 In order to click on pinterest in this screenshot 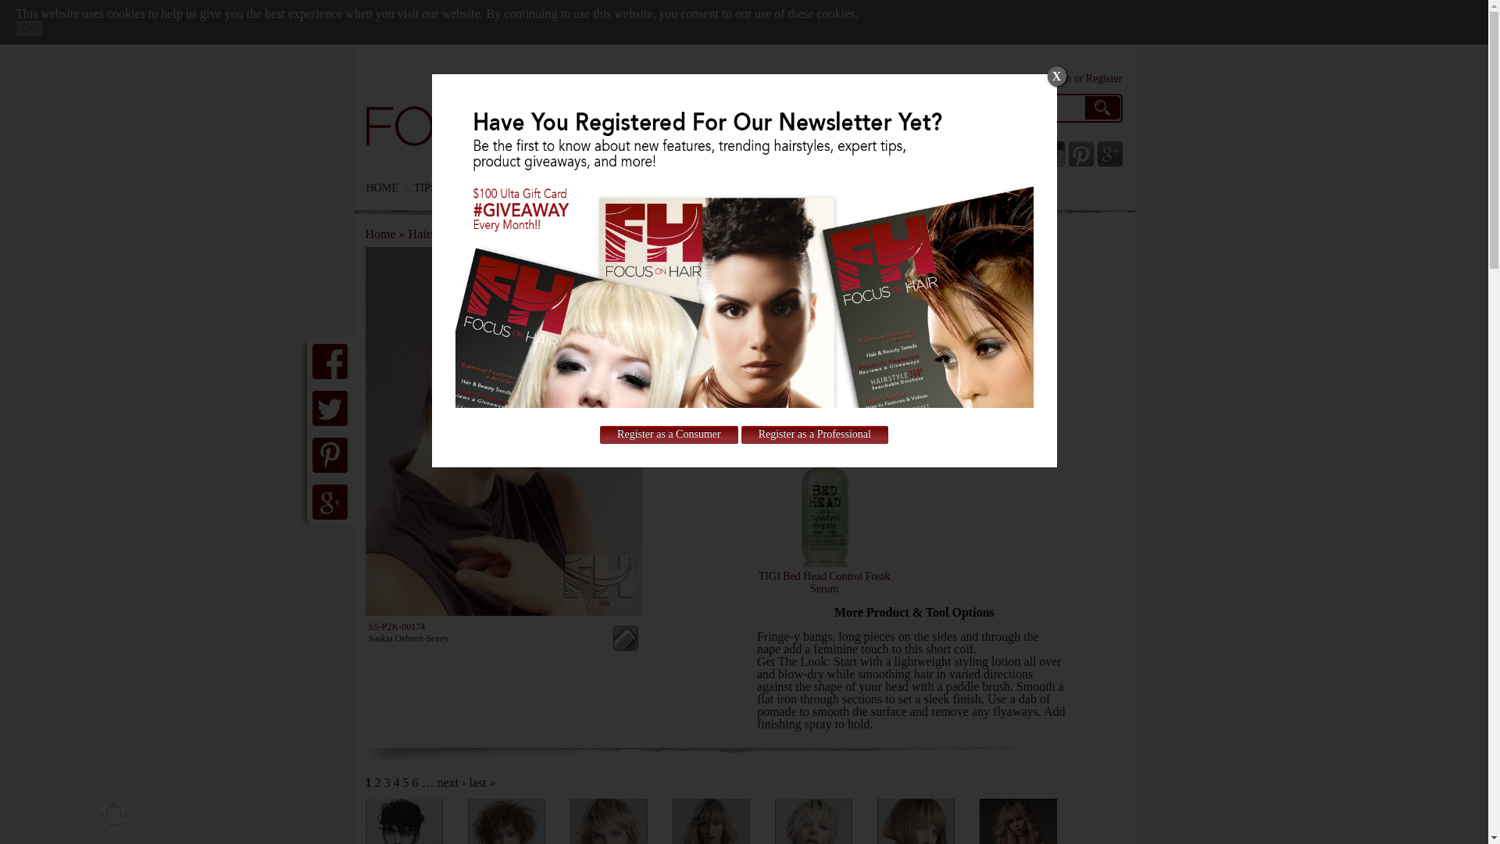, I will do `click(1080, 153)`.